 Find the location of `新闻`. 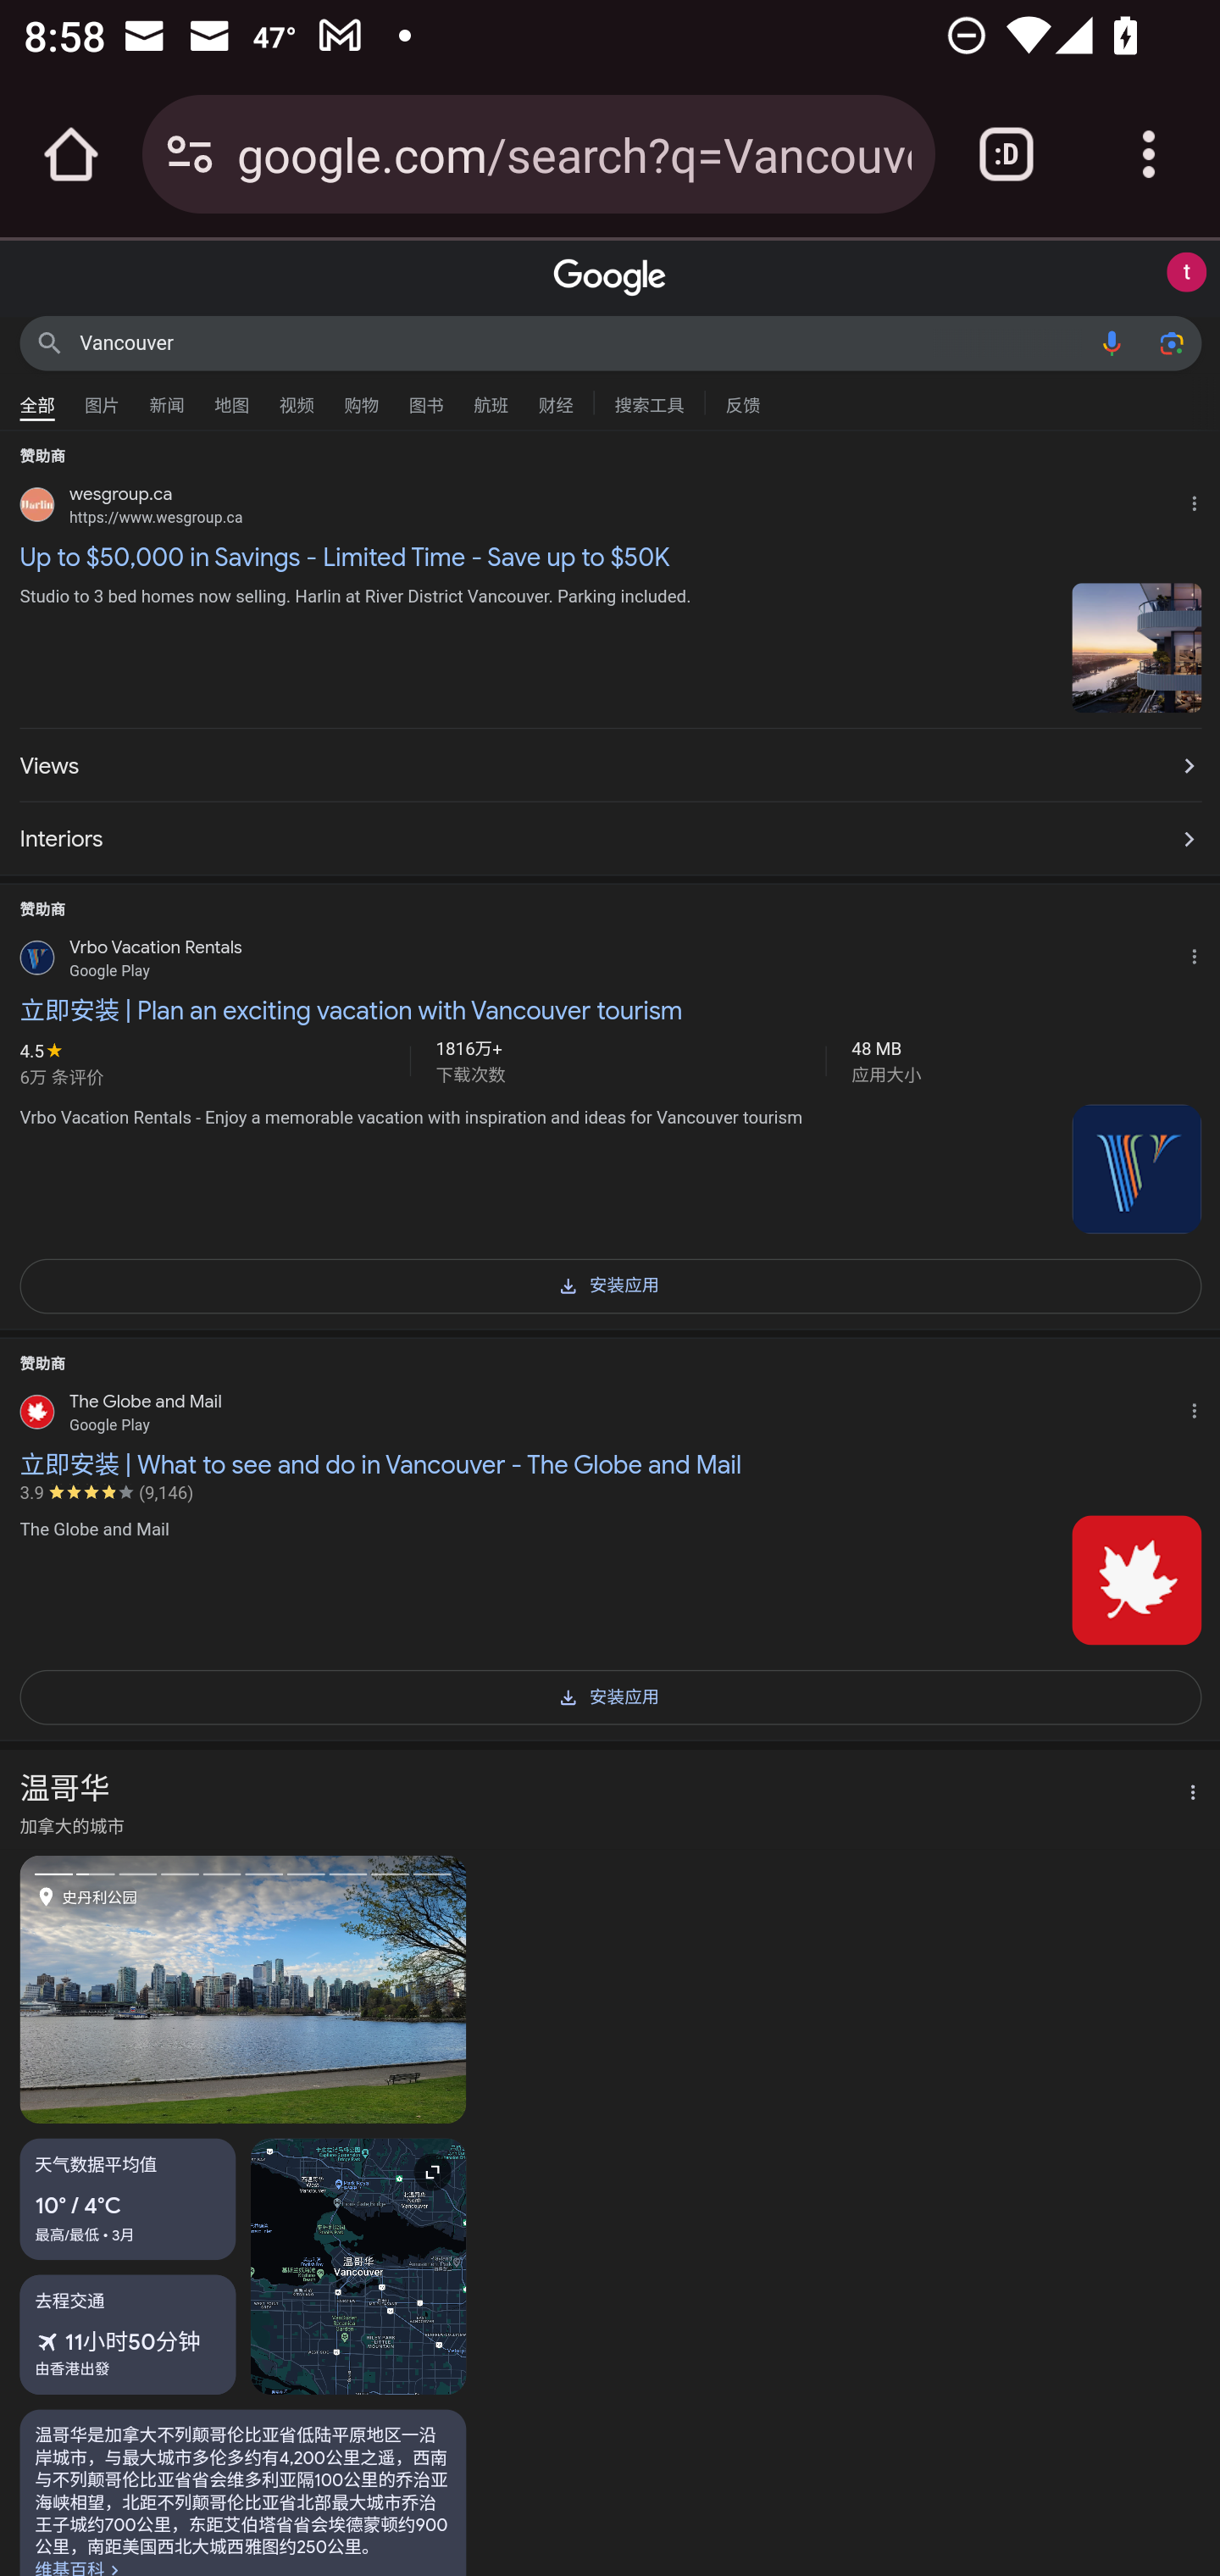

新闻 is located at coordinates (167, 397).